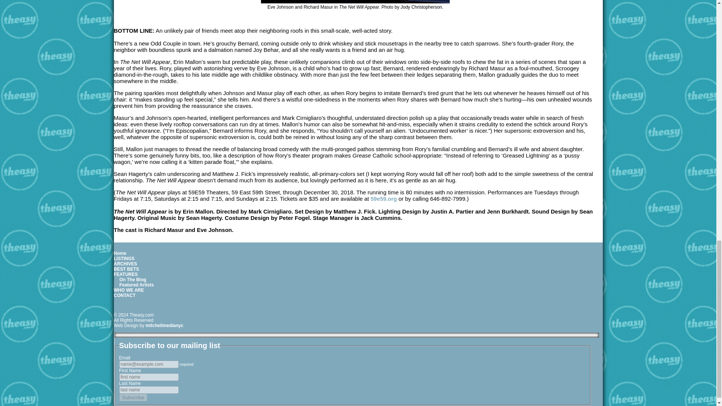 The image size is (722, 406). Describe the element at coordinates (129, 290) in the screenshot. I see `WHO WE ARE` at that location.